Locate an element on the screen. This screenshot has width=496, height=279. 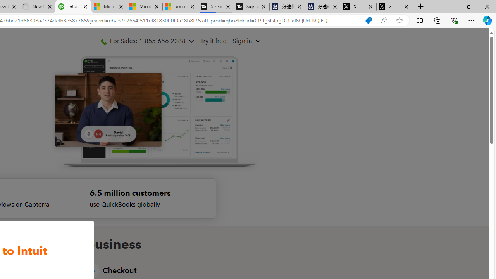
Class: MenuItem_dDown__f585abf6 MenuItem_white__f585abf6 is located at coordinates (258, 41).